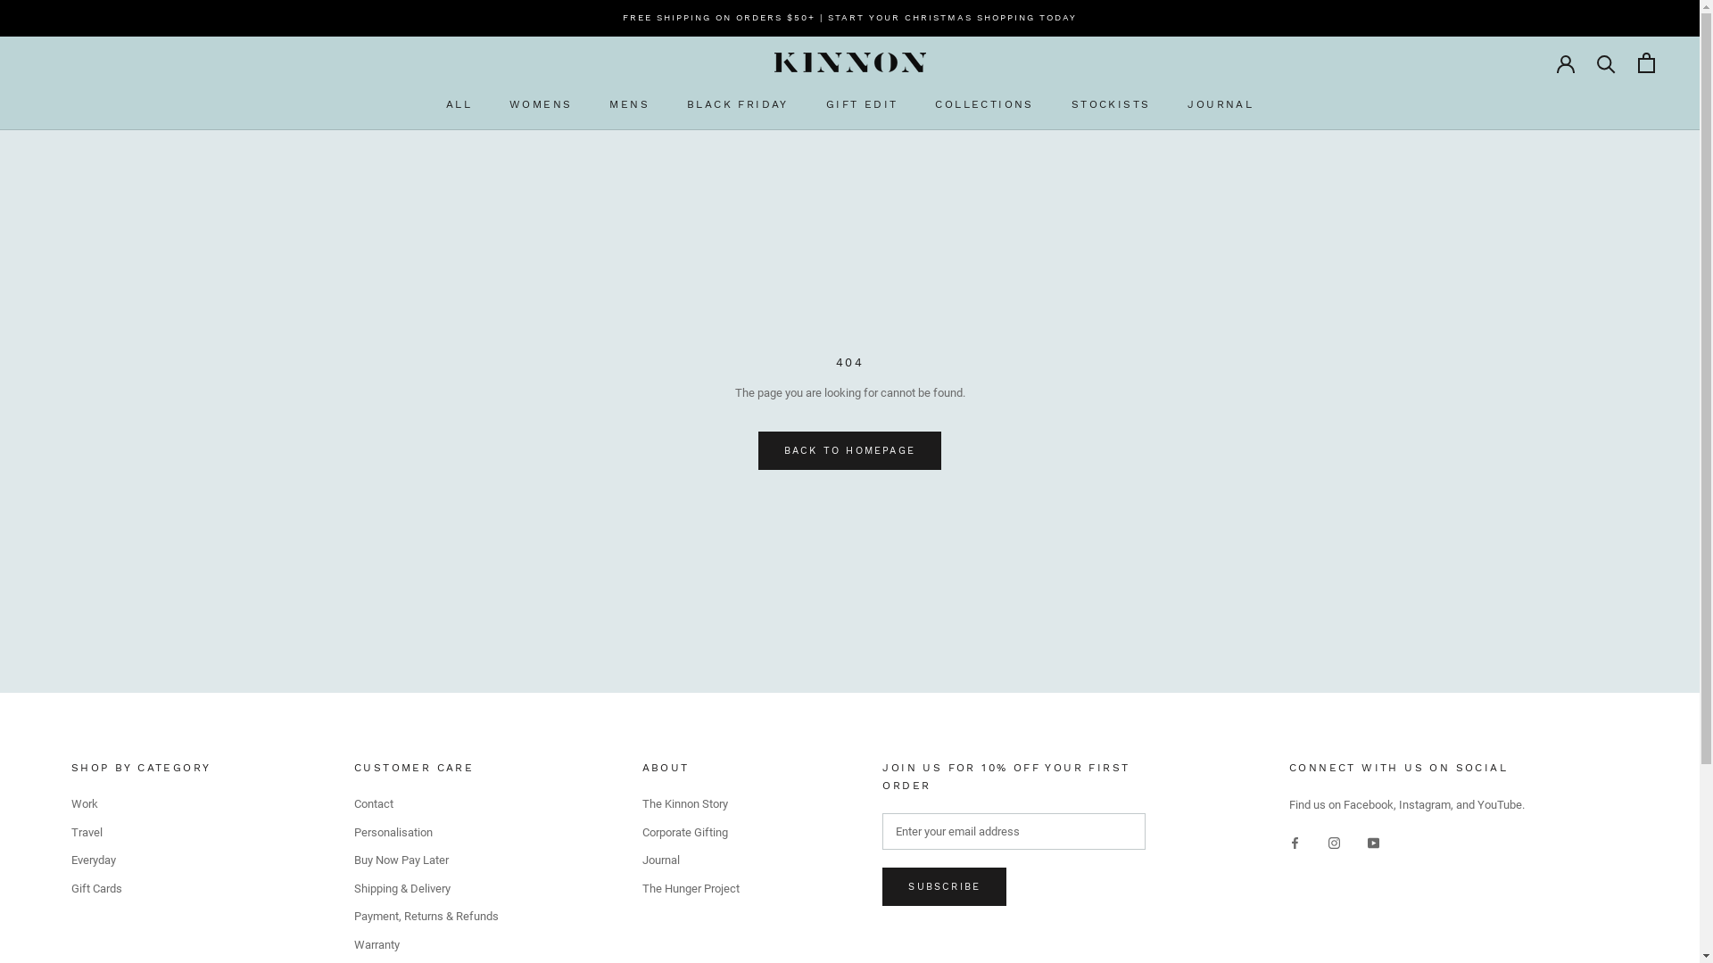  Describe the element at coordinates (691, 860) in the screenshot. I see `Journal` at that location.